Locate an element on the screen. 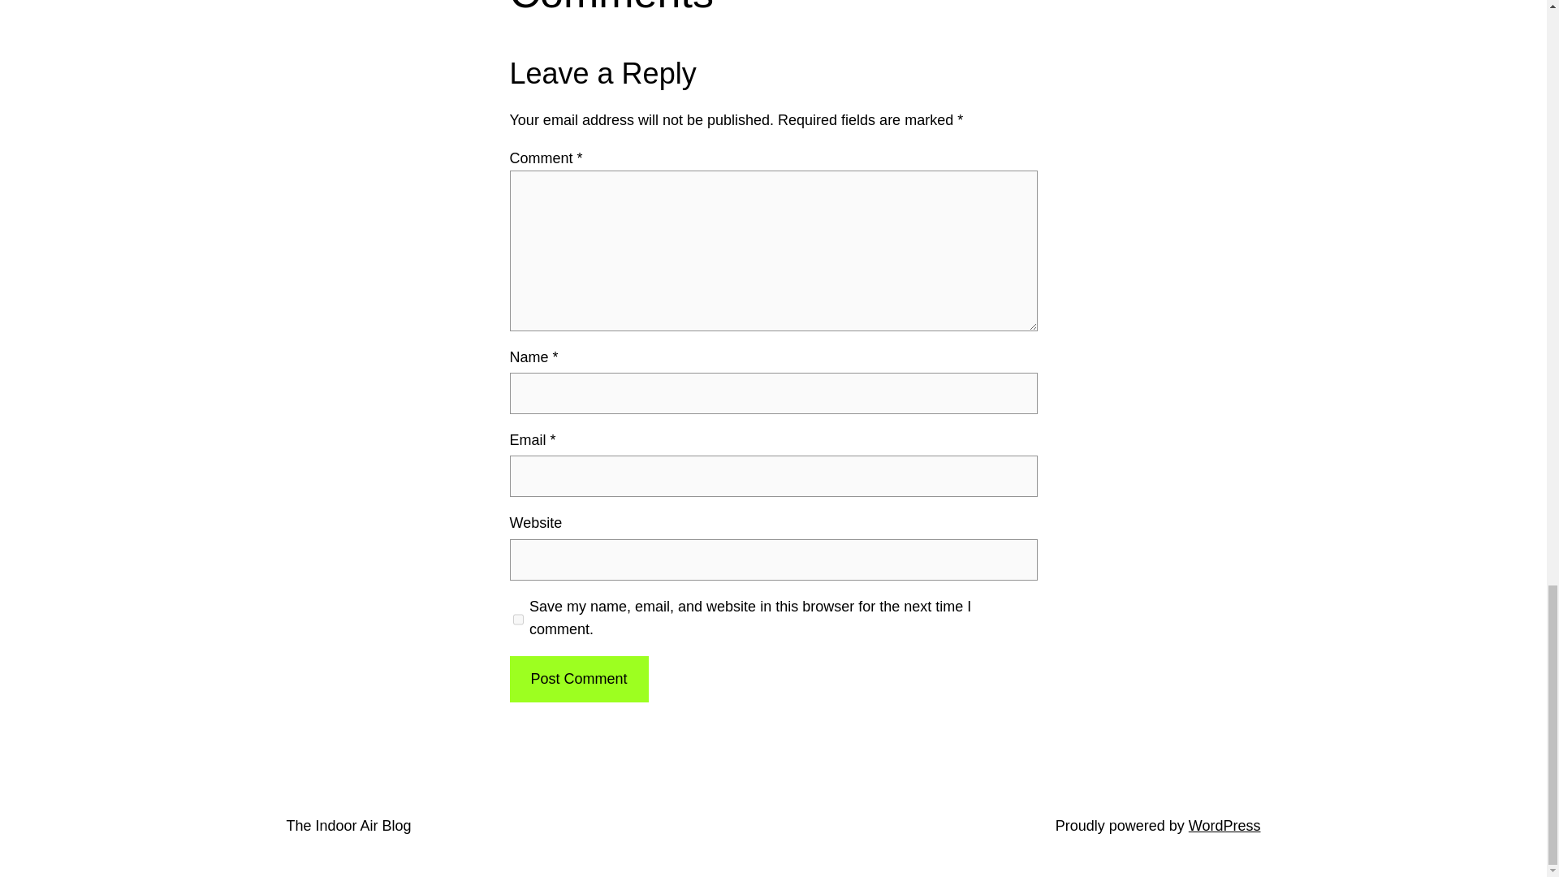 This screenshot has height=877, width=1559. Post Comment is located at coordinates (578, 679).